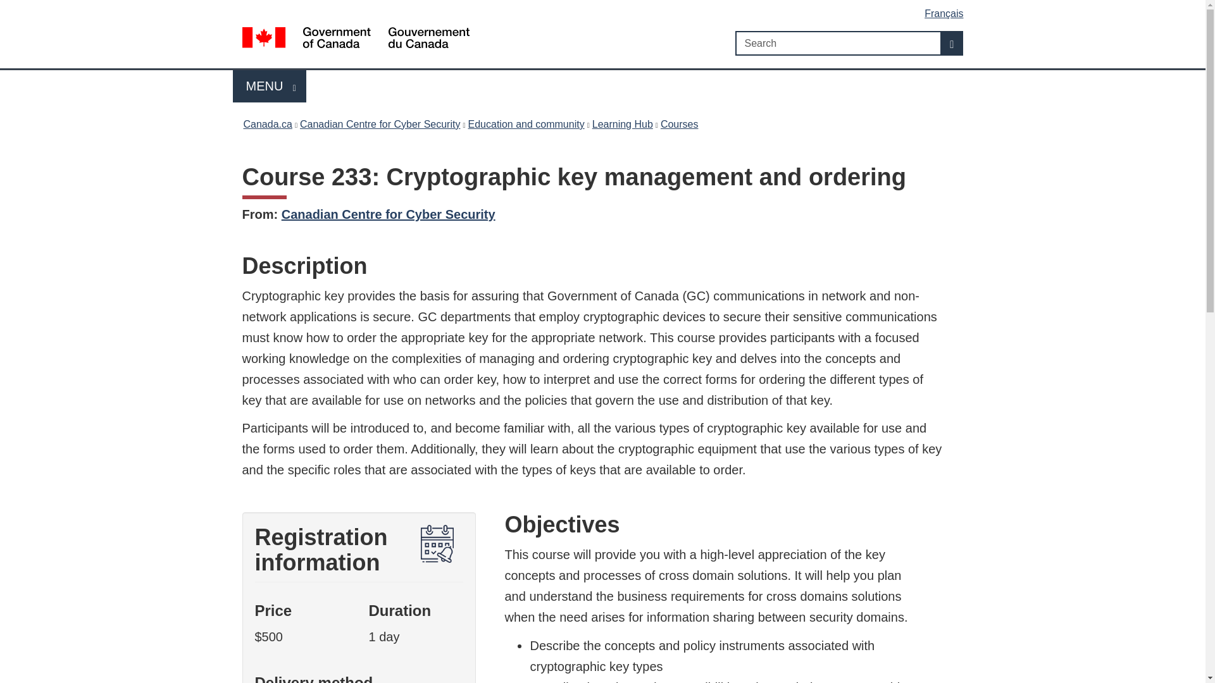 The width and height of the screenshot is (1215, 683). I want to click on Skip to main content, so click(605, 9).